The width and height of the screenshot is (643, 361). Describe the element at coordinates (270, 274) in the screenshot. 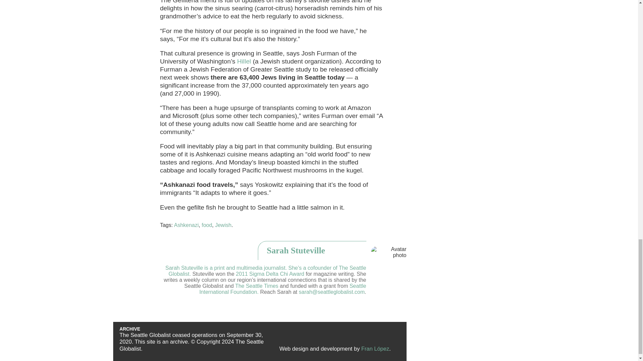

I see `2011 Sigma Delta Chi Award` at that location.